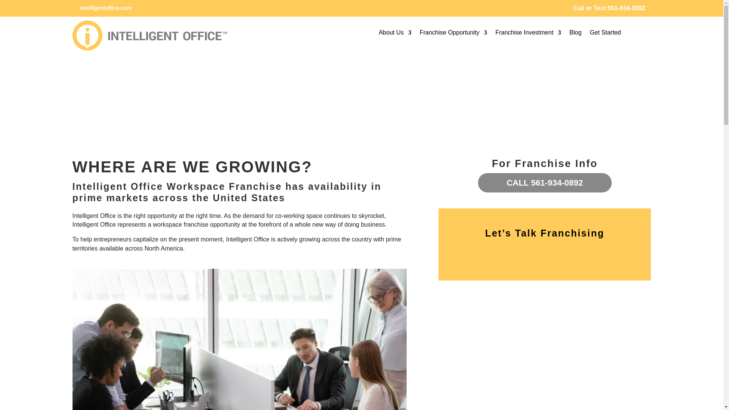 The image size is (729, 410). What do you see at coordinates (453, 34) in the screenshot?
I see `Franchise Opportunity` at bounding box center [453, 34].